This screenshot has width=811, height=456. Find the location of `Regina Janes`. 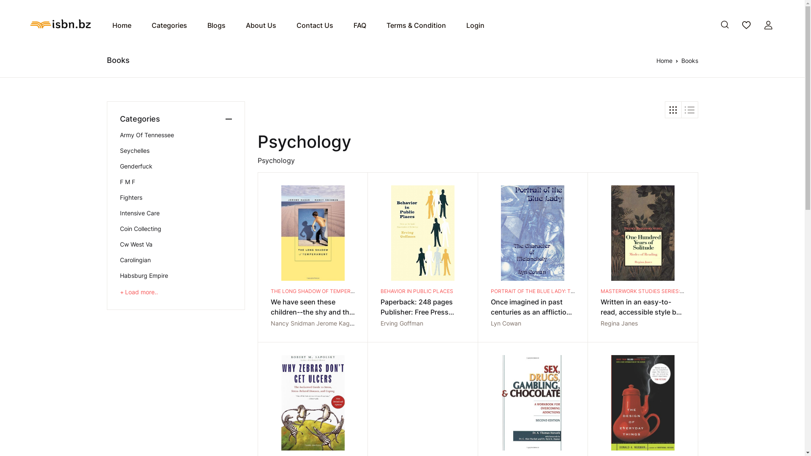

Regina Janes is located at coordinates (619, 323).